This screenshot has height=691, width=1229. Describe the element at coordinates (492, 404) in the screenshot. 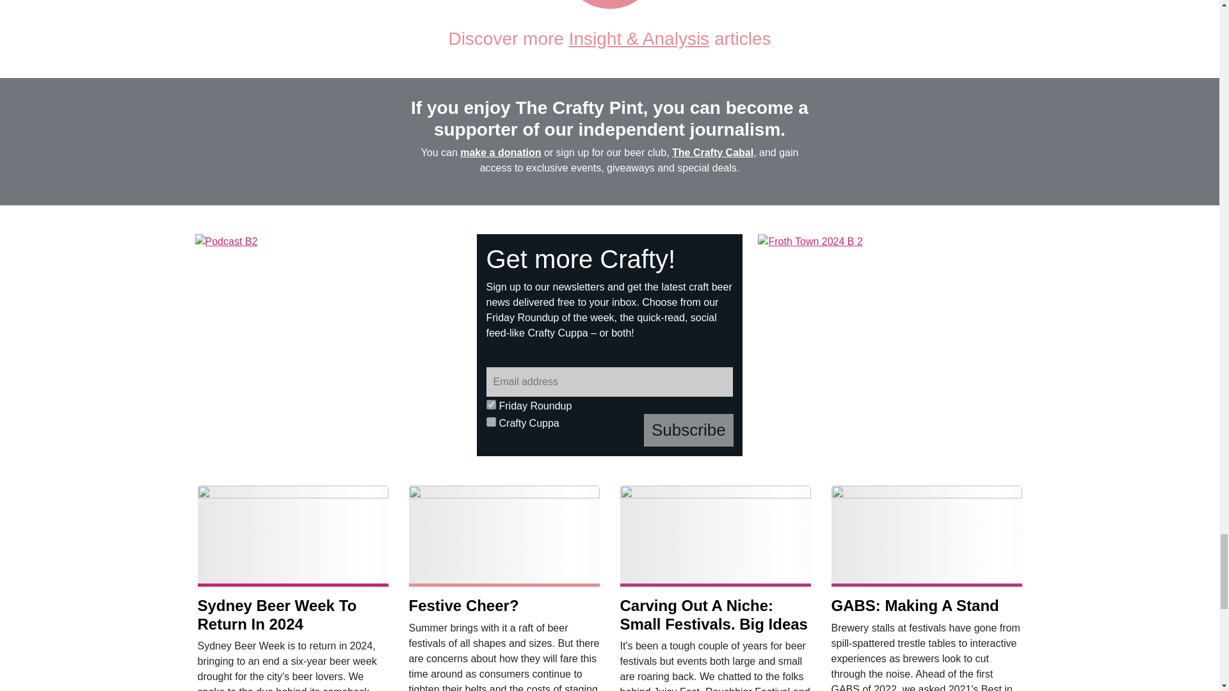

I see `friday` at that location.